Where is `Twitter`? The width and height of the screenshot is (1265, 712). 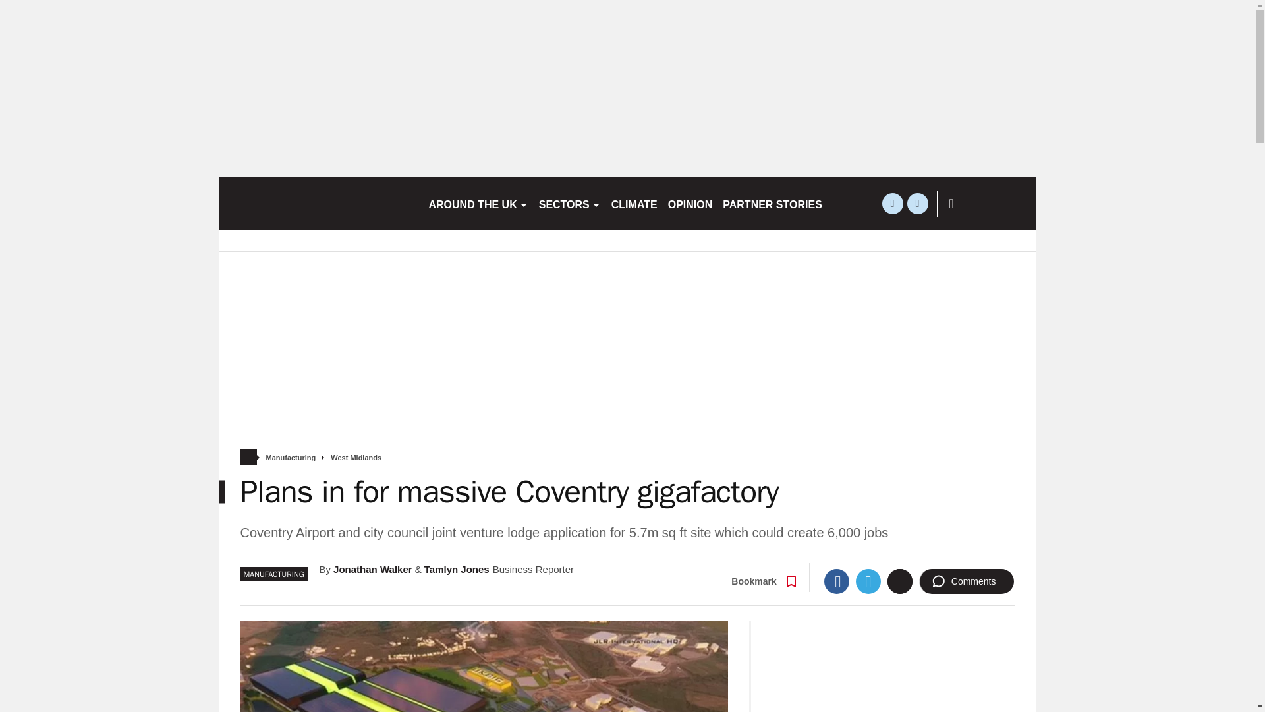
Twitter is located at coordinates (868, 581).